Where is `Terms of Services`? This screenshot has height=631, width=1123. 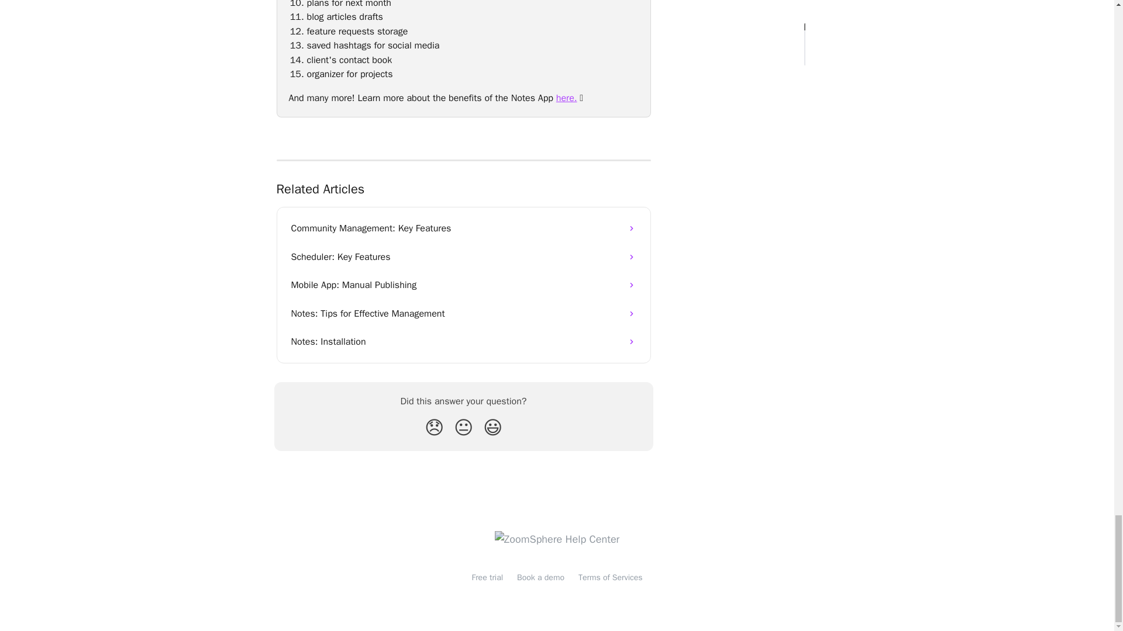 Terms of Services is located at coordinates (610, 577).